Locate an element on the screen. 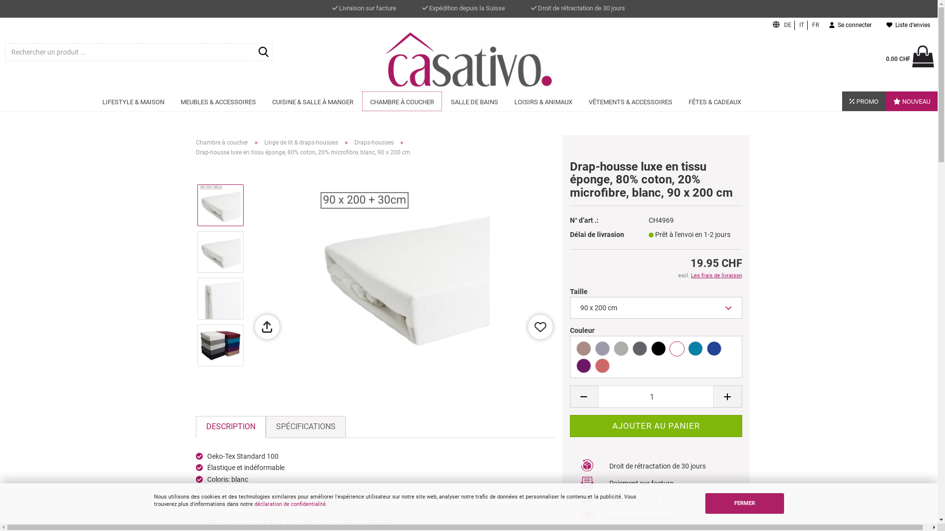 The height and width of the screenshot is (531, 945). search-input is located at coordinates (263, 53).